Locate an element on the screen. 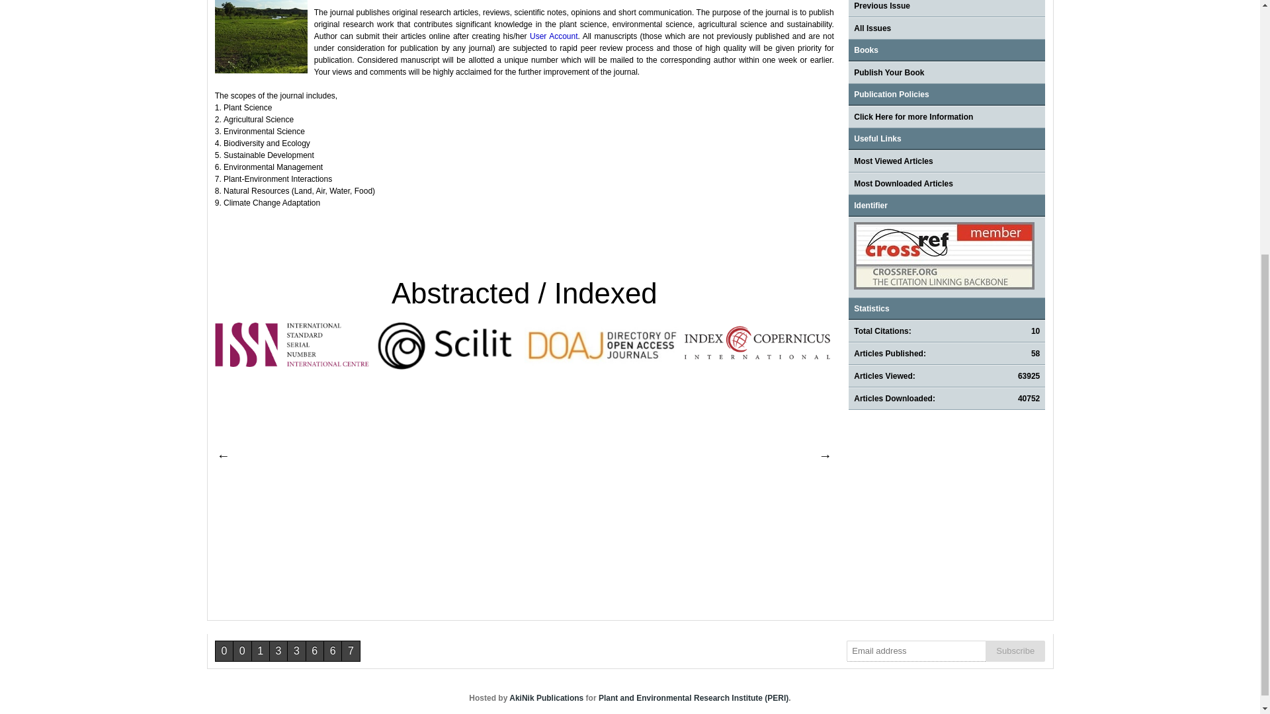  Next is located at coordinates (824, 455).